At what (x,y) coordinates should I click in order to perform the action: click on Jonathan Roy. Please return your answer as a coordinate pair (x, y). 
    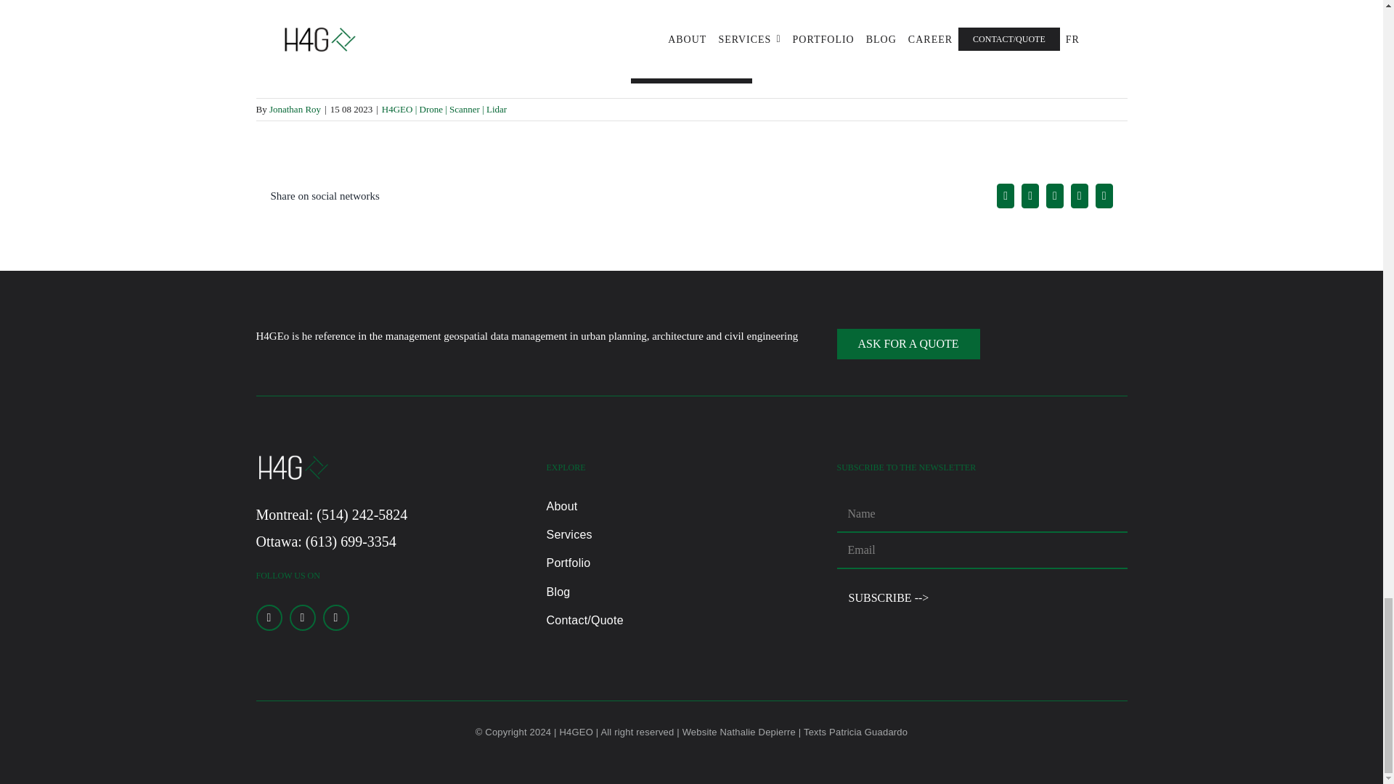
    Looking at the image, I should click on (295, 109).